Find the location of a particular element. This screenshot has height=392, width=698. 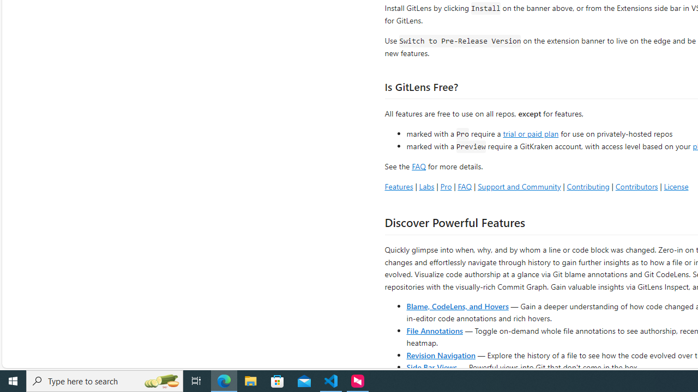

Revision Navigation is located at coordinates (441, 355).